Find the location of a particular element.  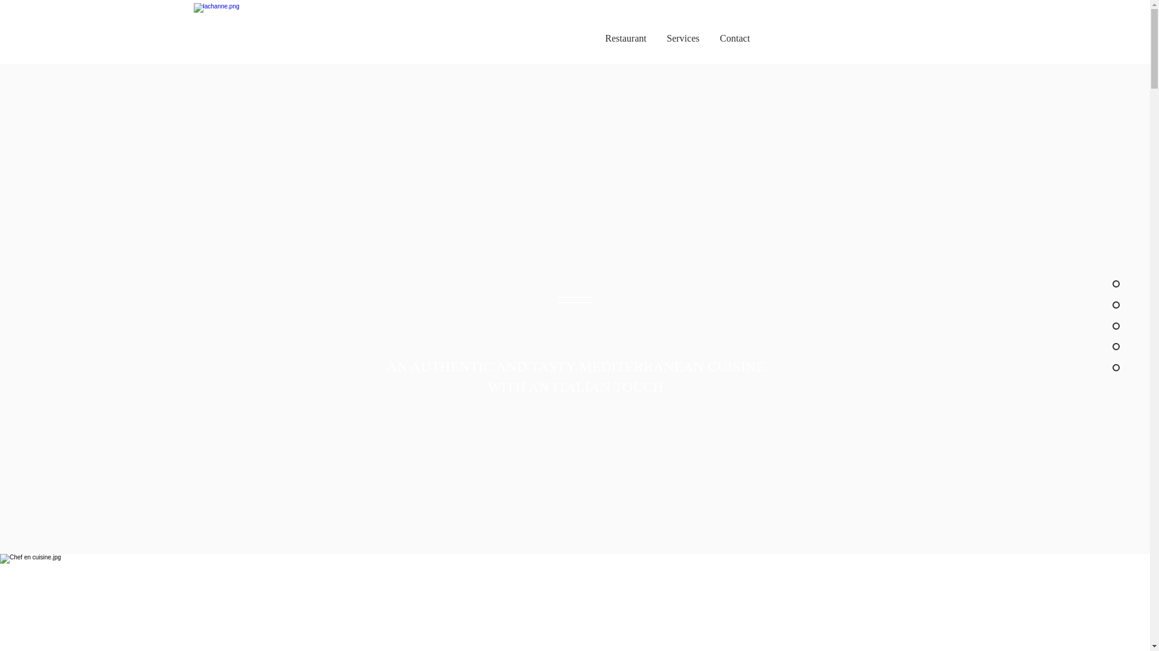

Contact is located at coordinates (735, 38).